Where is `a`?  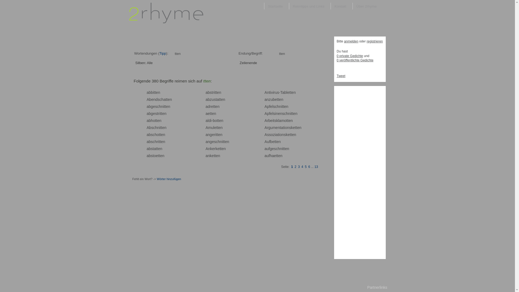 a is located at coordinates (148, 142).